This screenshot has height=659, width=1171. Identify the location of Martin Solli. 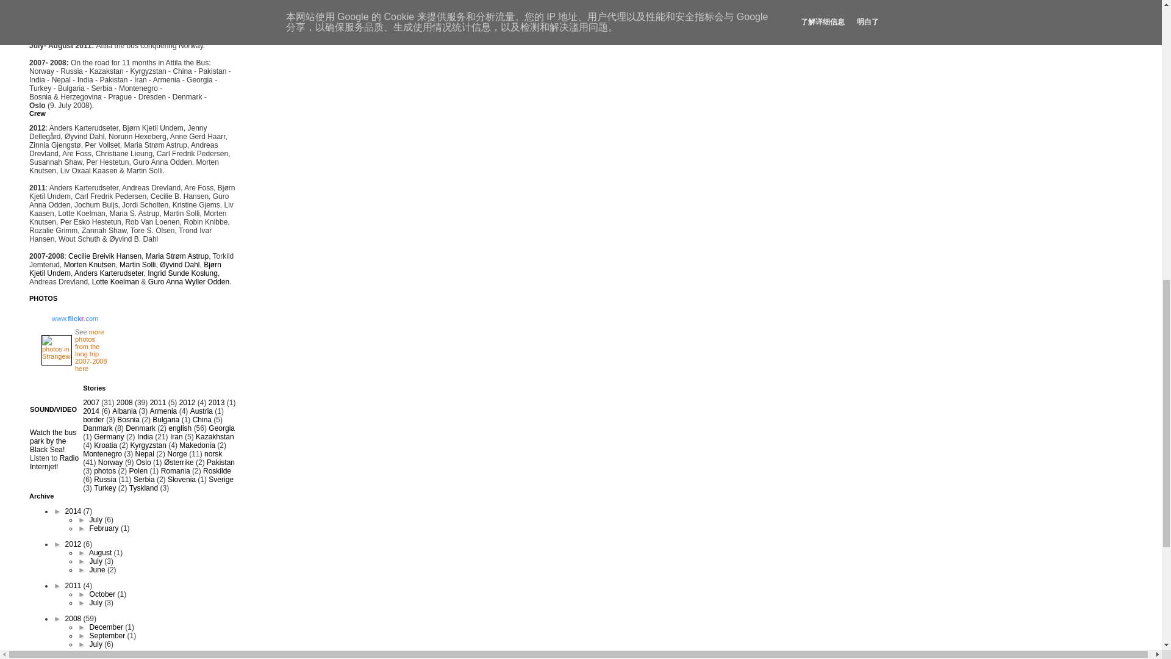
(137, 264).